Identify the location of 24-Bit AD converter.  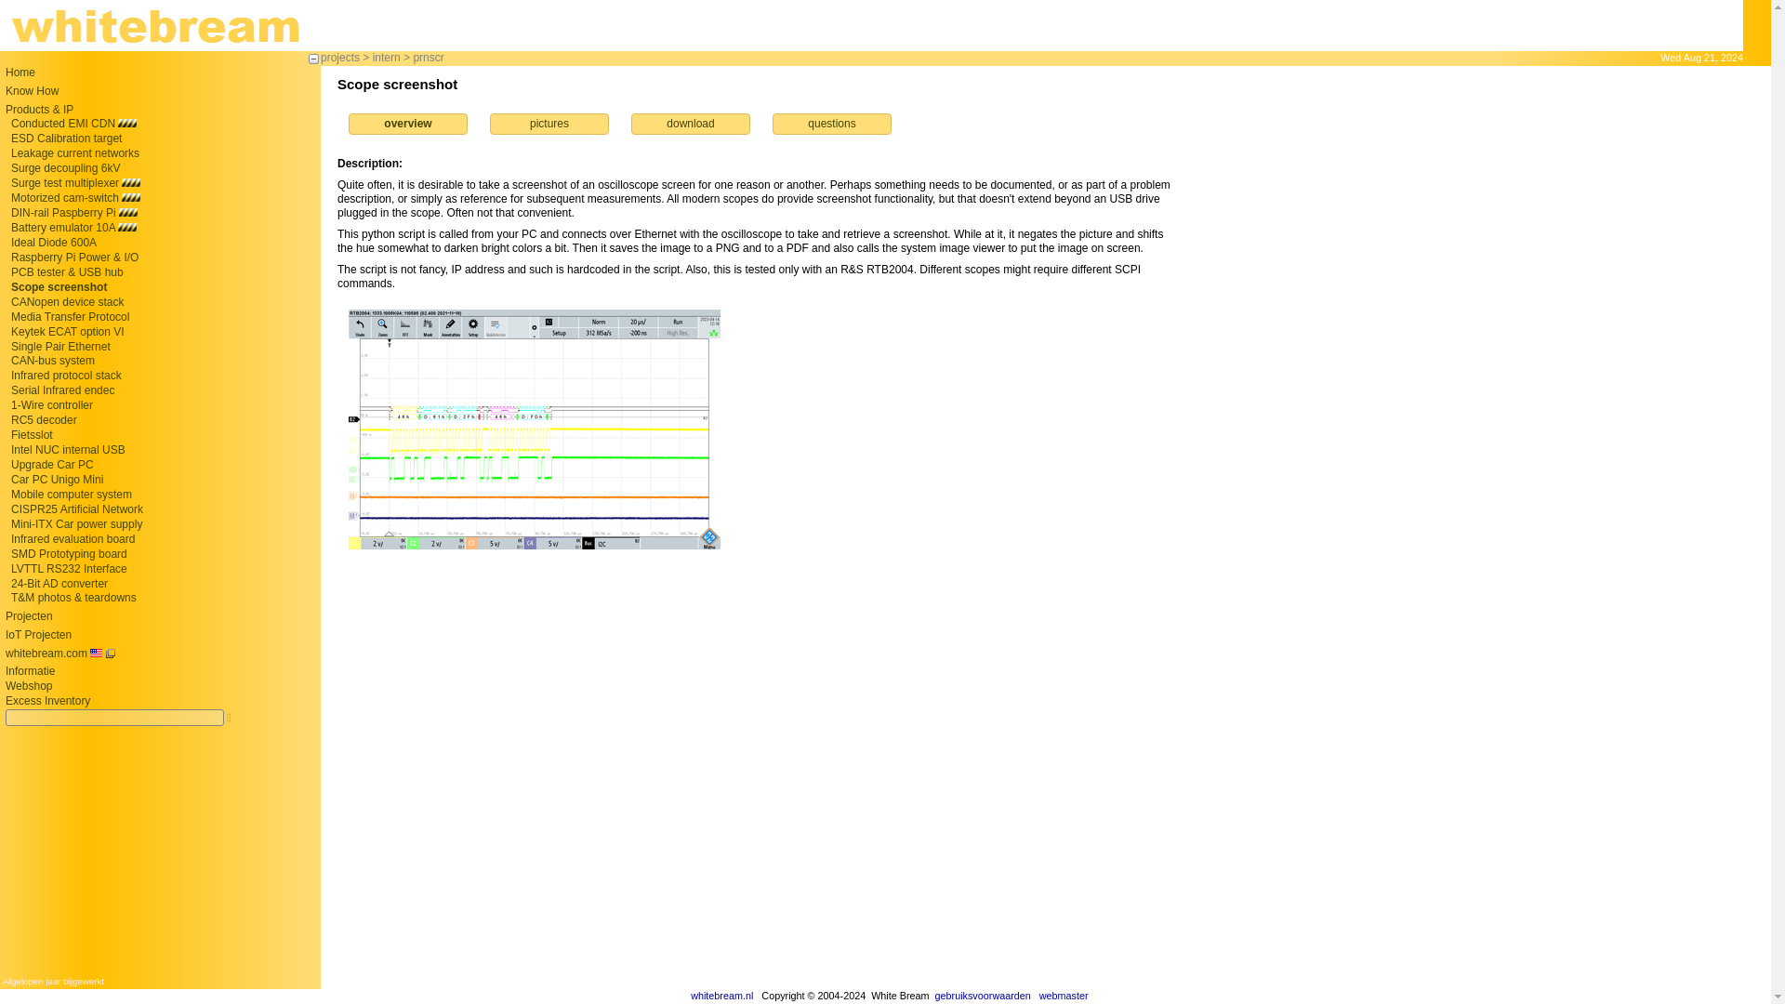
(59, 582).